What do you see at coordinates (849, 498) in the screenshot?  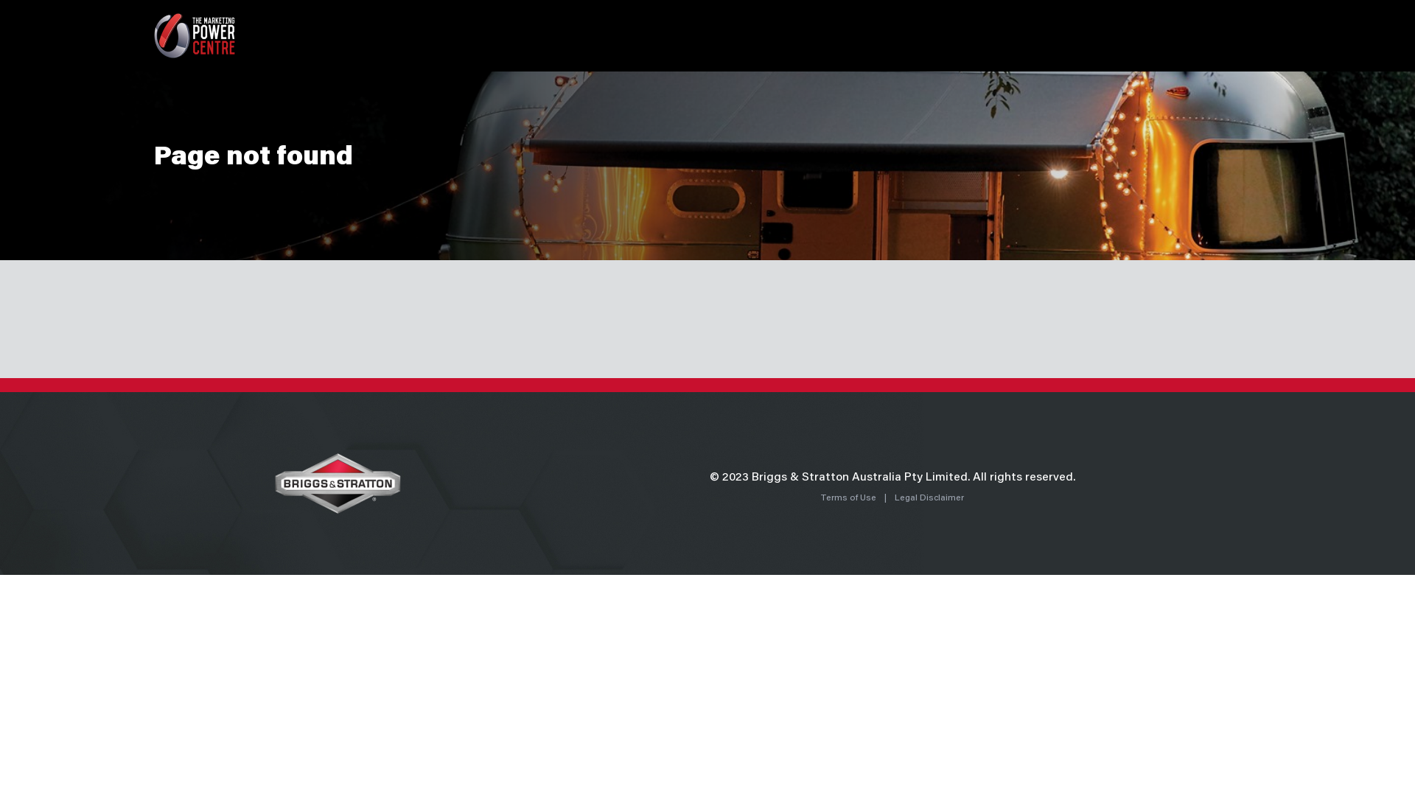 I see `Terms of Use` at bounding box center [849, 498].